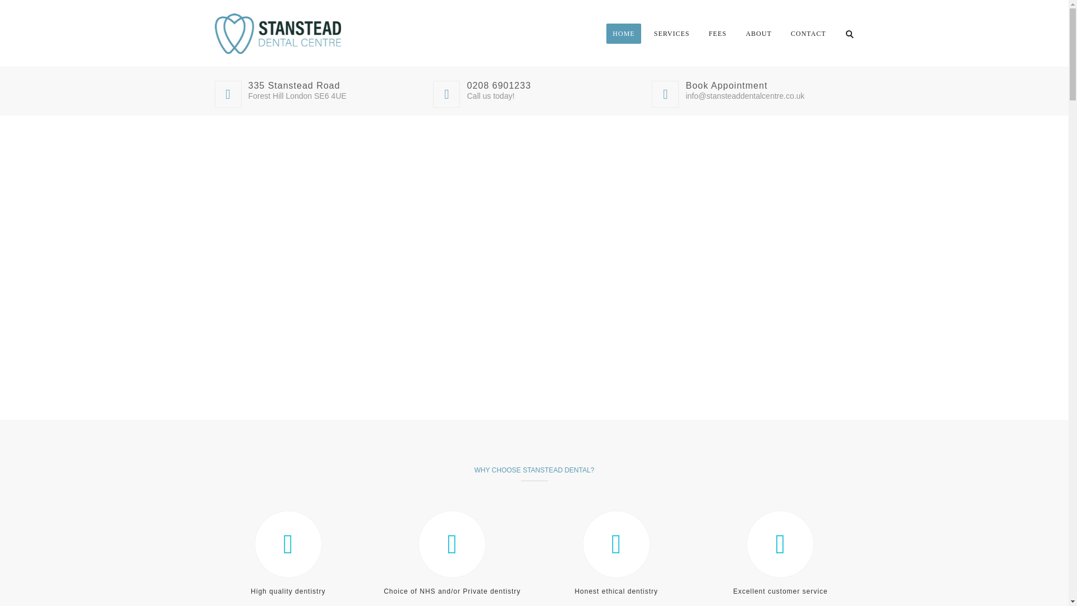 The height and width of the screenshot is (606, 1077). Describe the element at coordinates (809, 34) in the screenshot. I see `CONTACT` at that location.